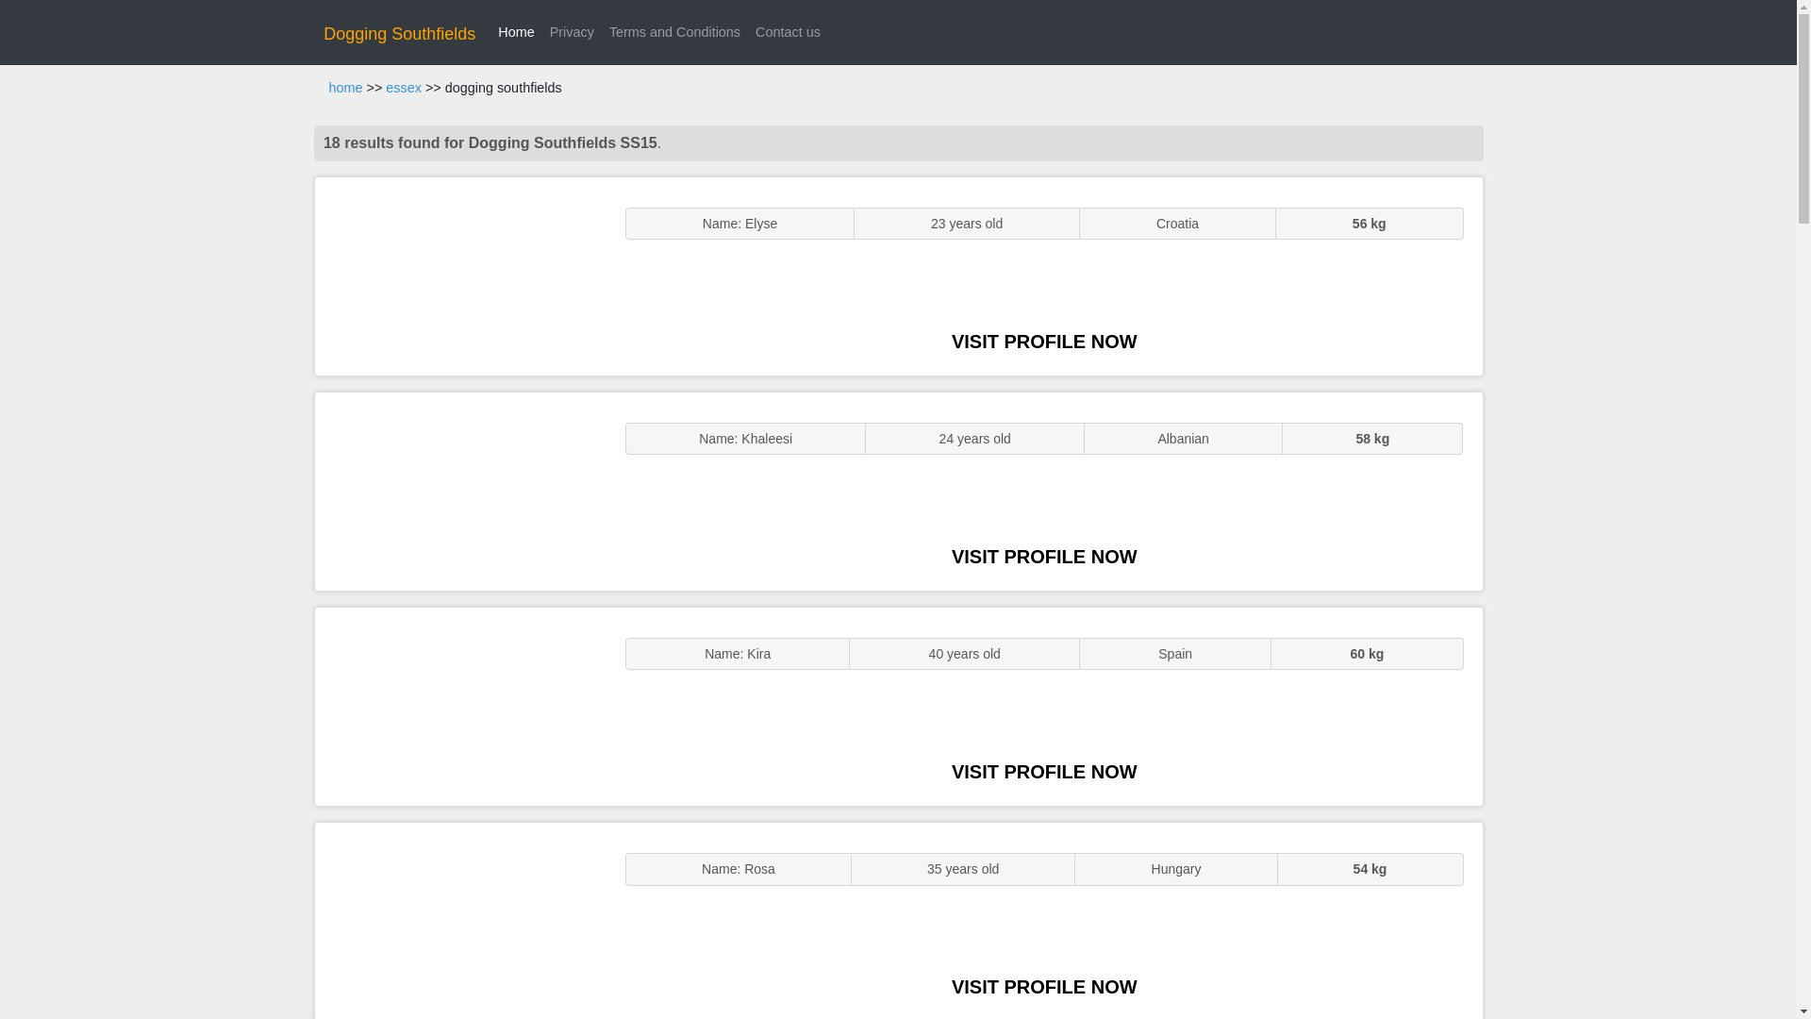 The height and width of the screenshot is (1019, 1811). I want to click on essex, so click(404, 88).